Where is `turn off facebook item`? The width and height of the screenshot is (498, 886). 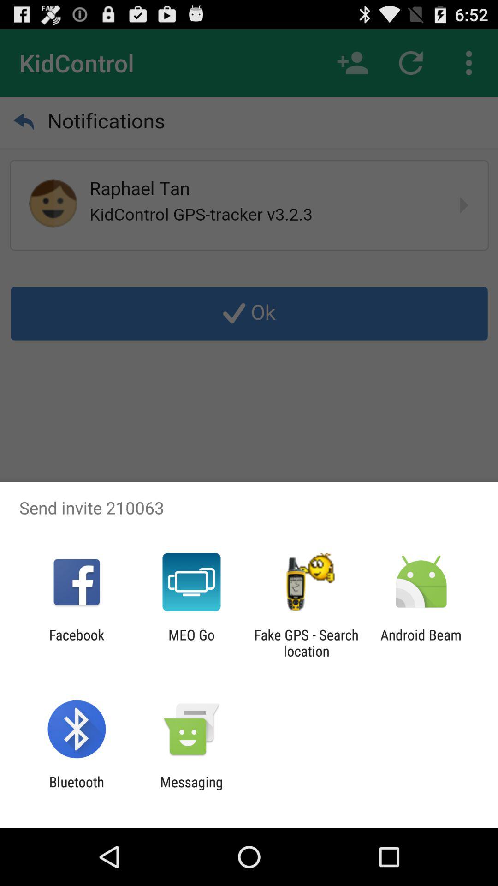
turn off facebook item is located at coordinates (77, 643).